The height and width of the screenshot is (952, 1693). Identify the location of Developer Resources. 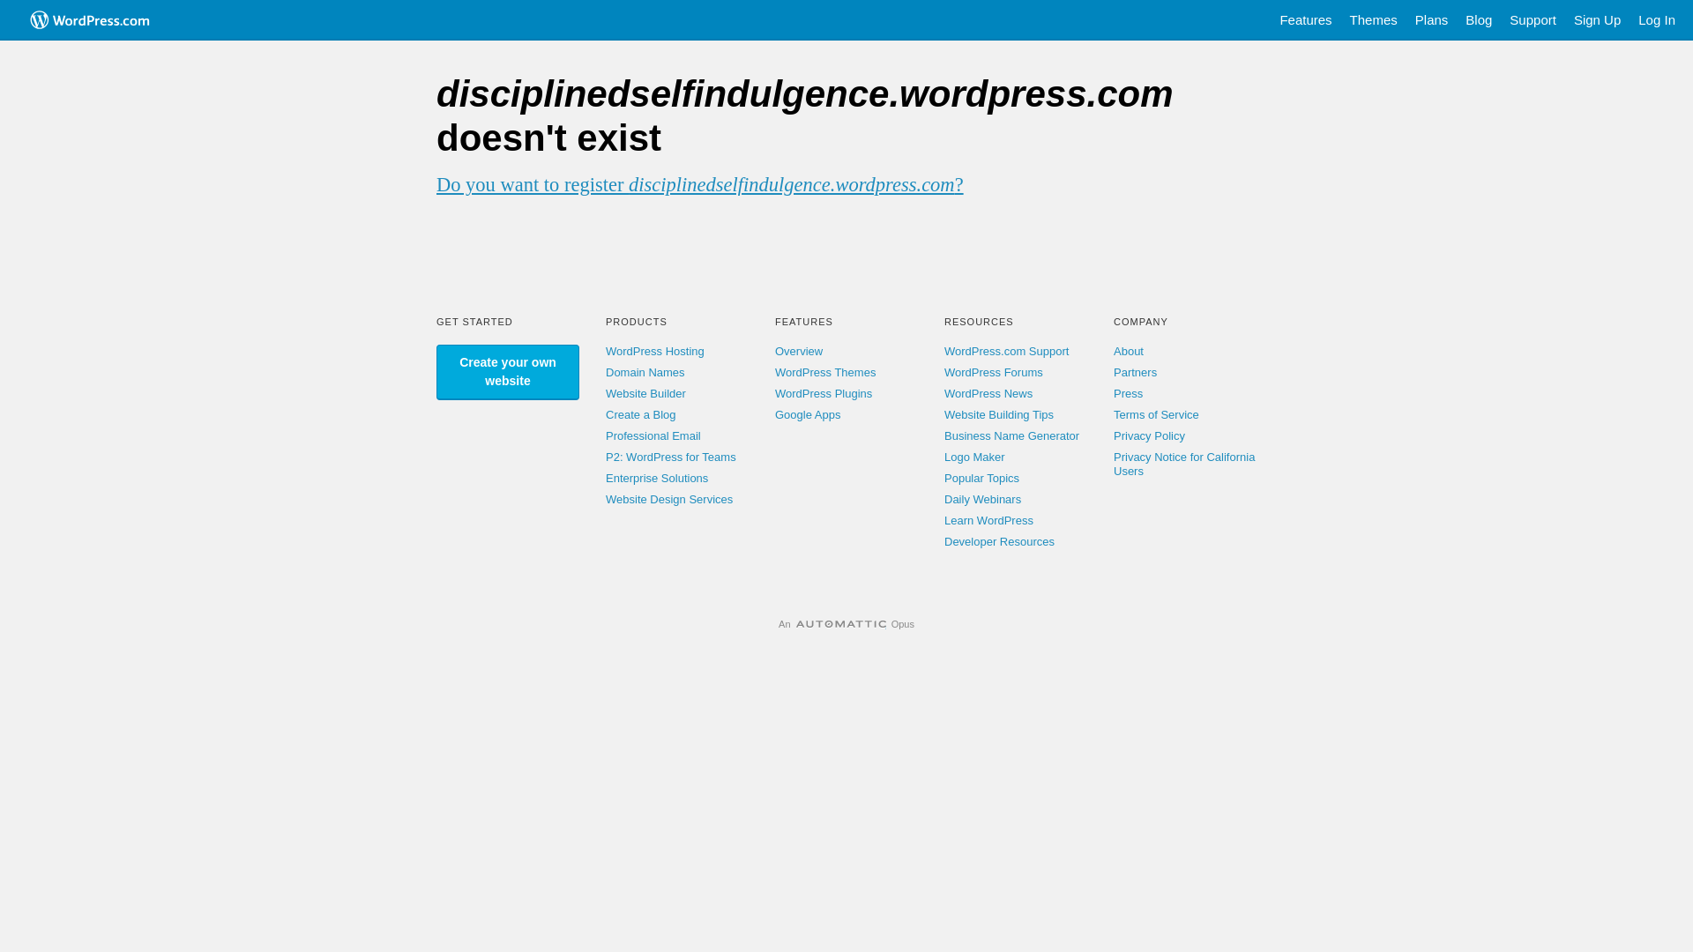
(1000, 541).